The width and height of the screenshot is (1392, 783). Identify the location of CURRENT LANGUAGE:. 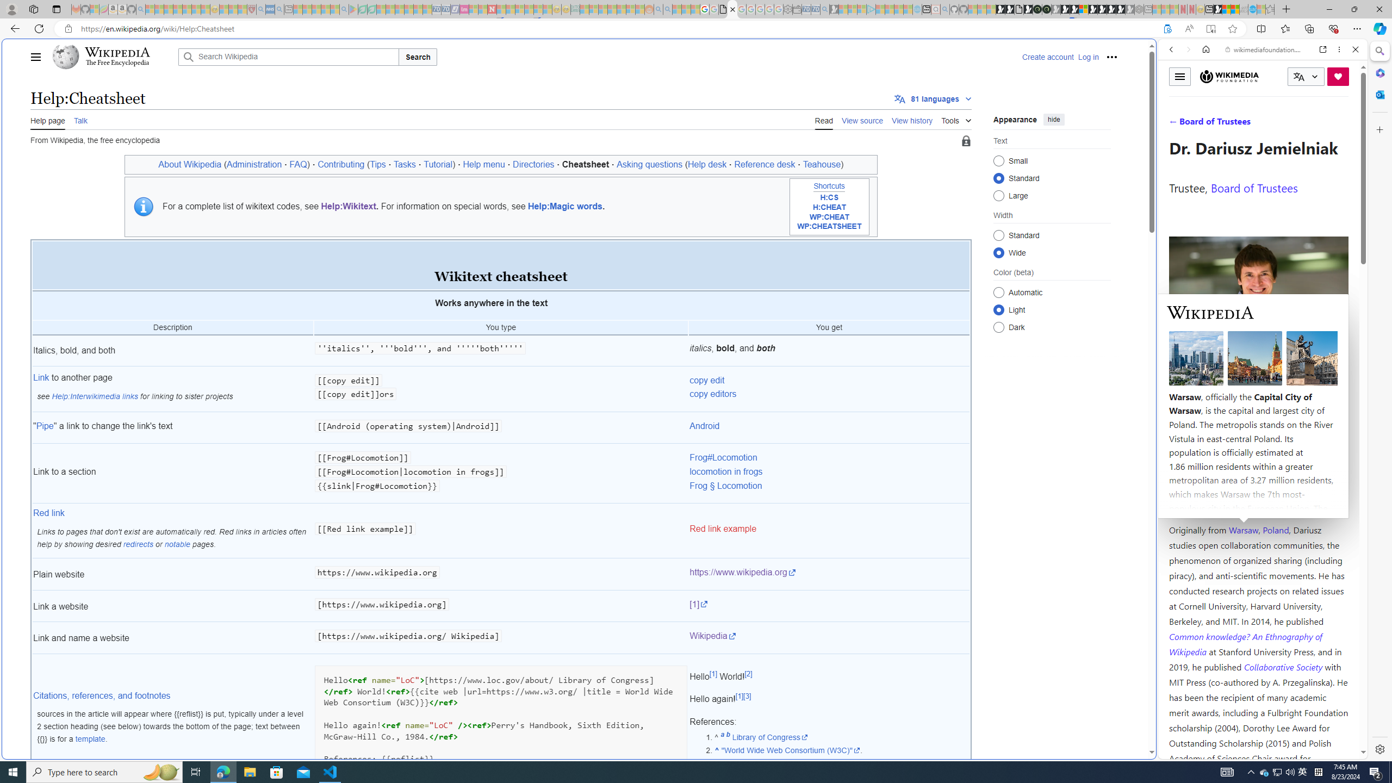
(1306, 76).